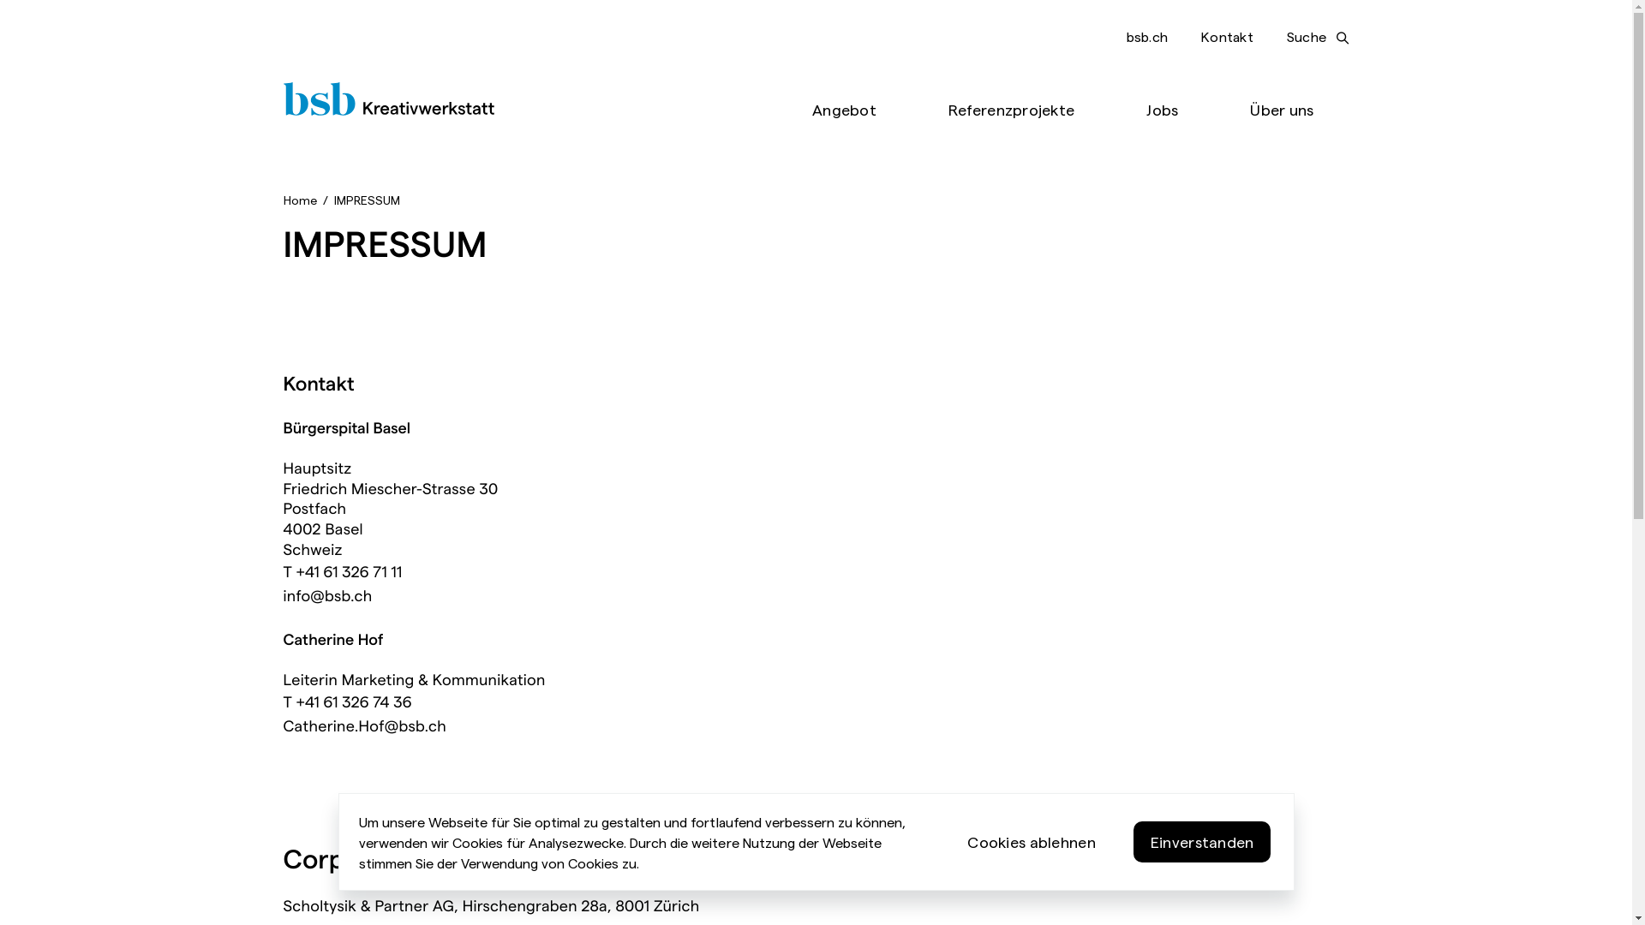 Image resolution: width=1645 pixels, height=925 pixels. What do you see at coordinates (1147, 36) in the screenshot?
I see `bsb.ch` at bounding box center [1147, 36].